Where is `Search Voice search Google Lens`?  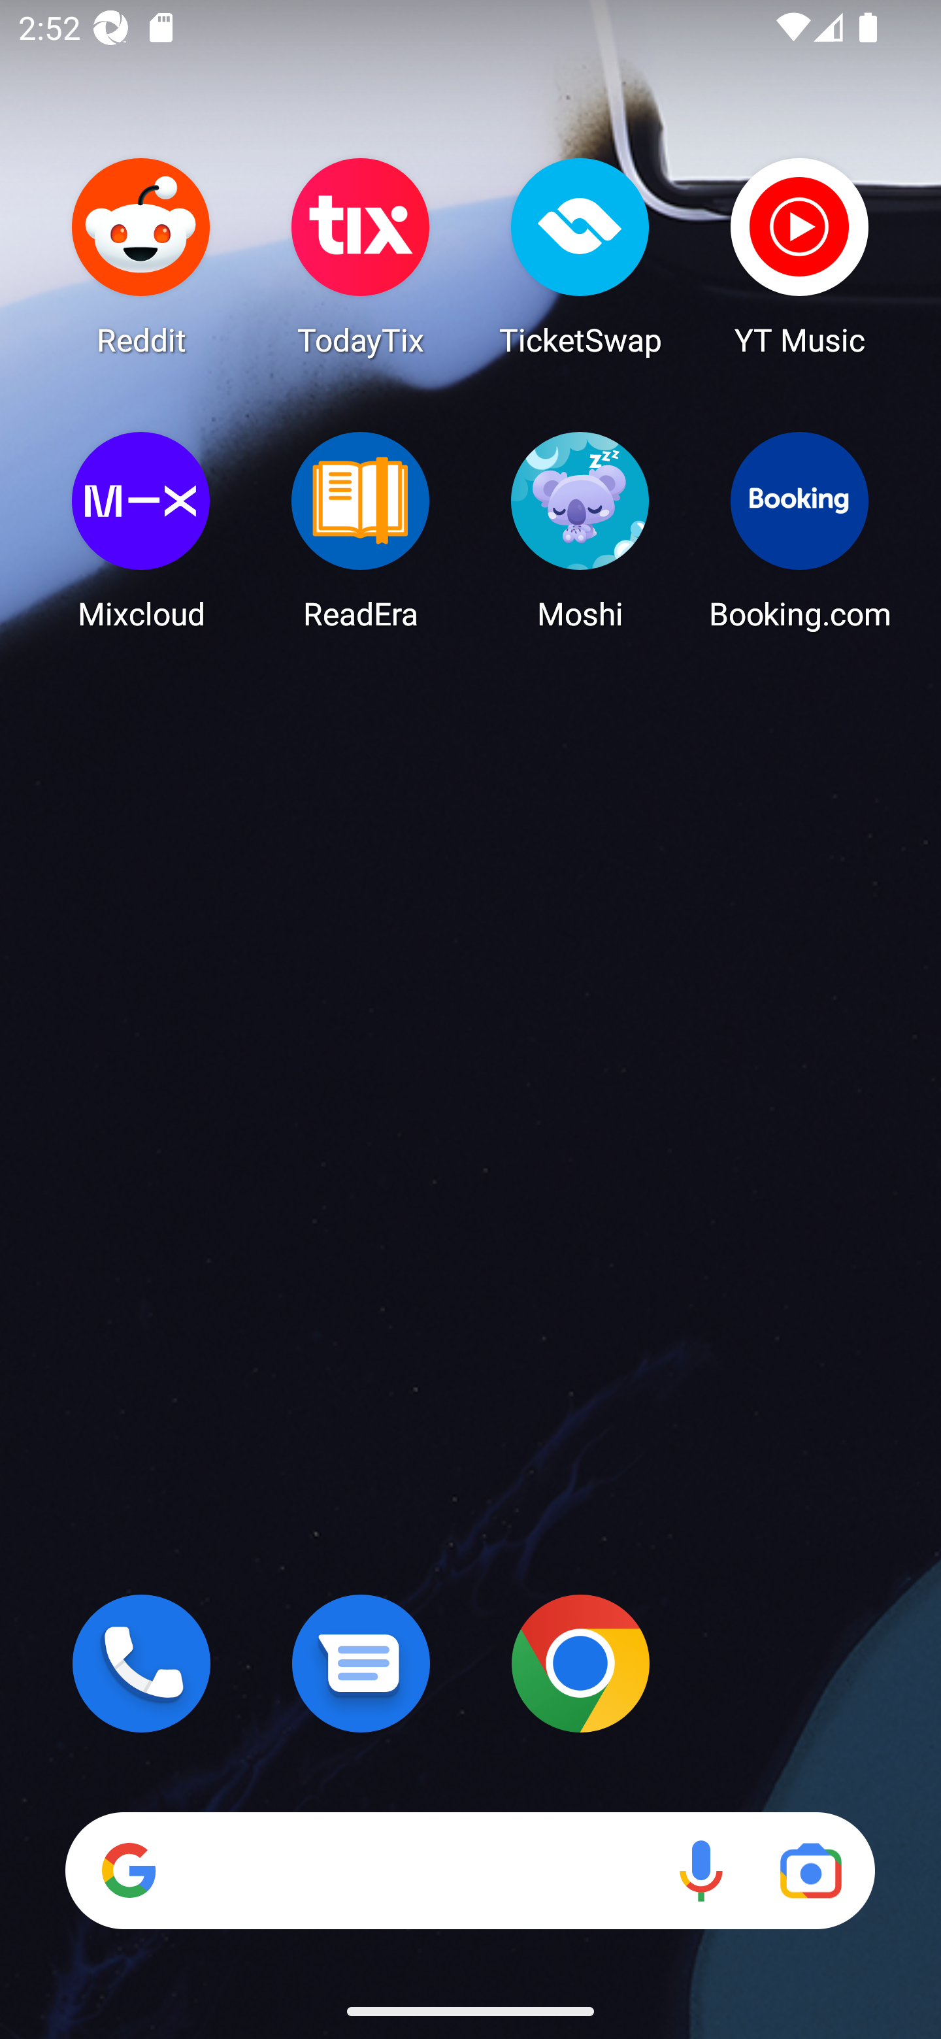
Search Voice search Google Lens is located at coordinates (470, 1870).